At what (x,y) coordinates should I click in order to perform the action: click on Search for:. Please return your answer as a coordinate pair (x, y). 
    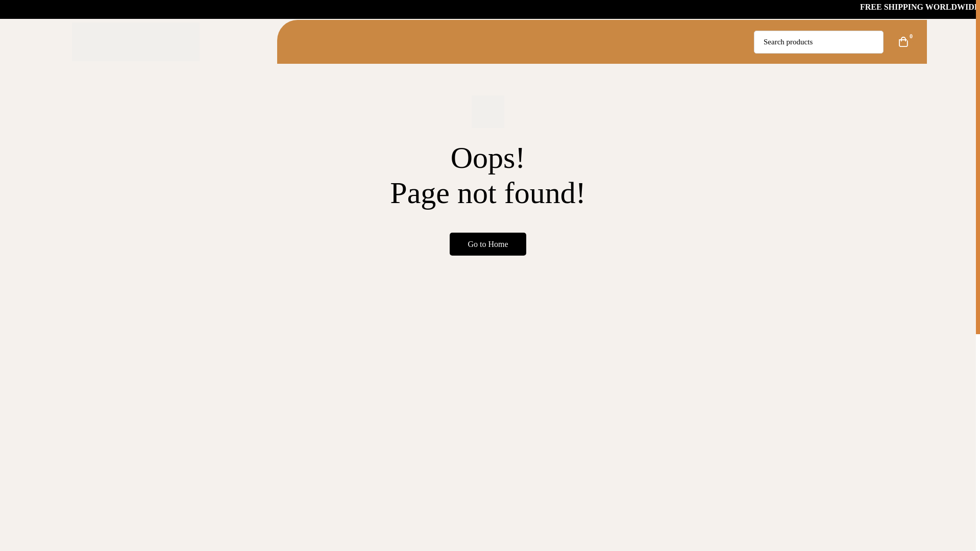
    Looking at the image, I should click on (819, 42).